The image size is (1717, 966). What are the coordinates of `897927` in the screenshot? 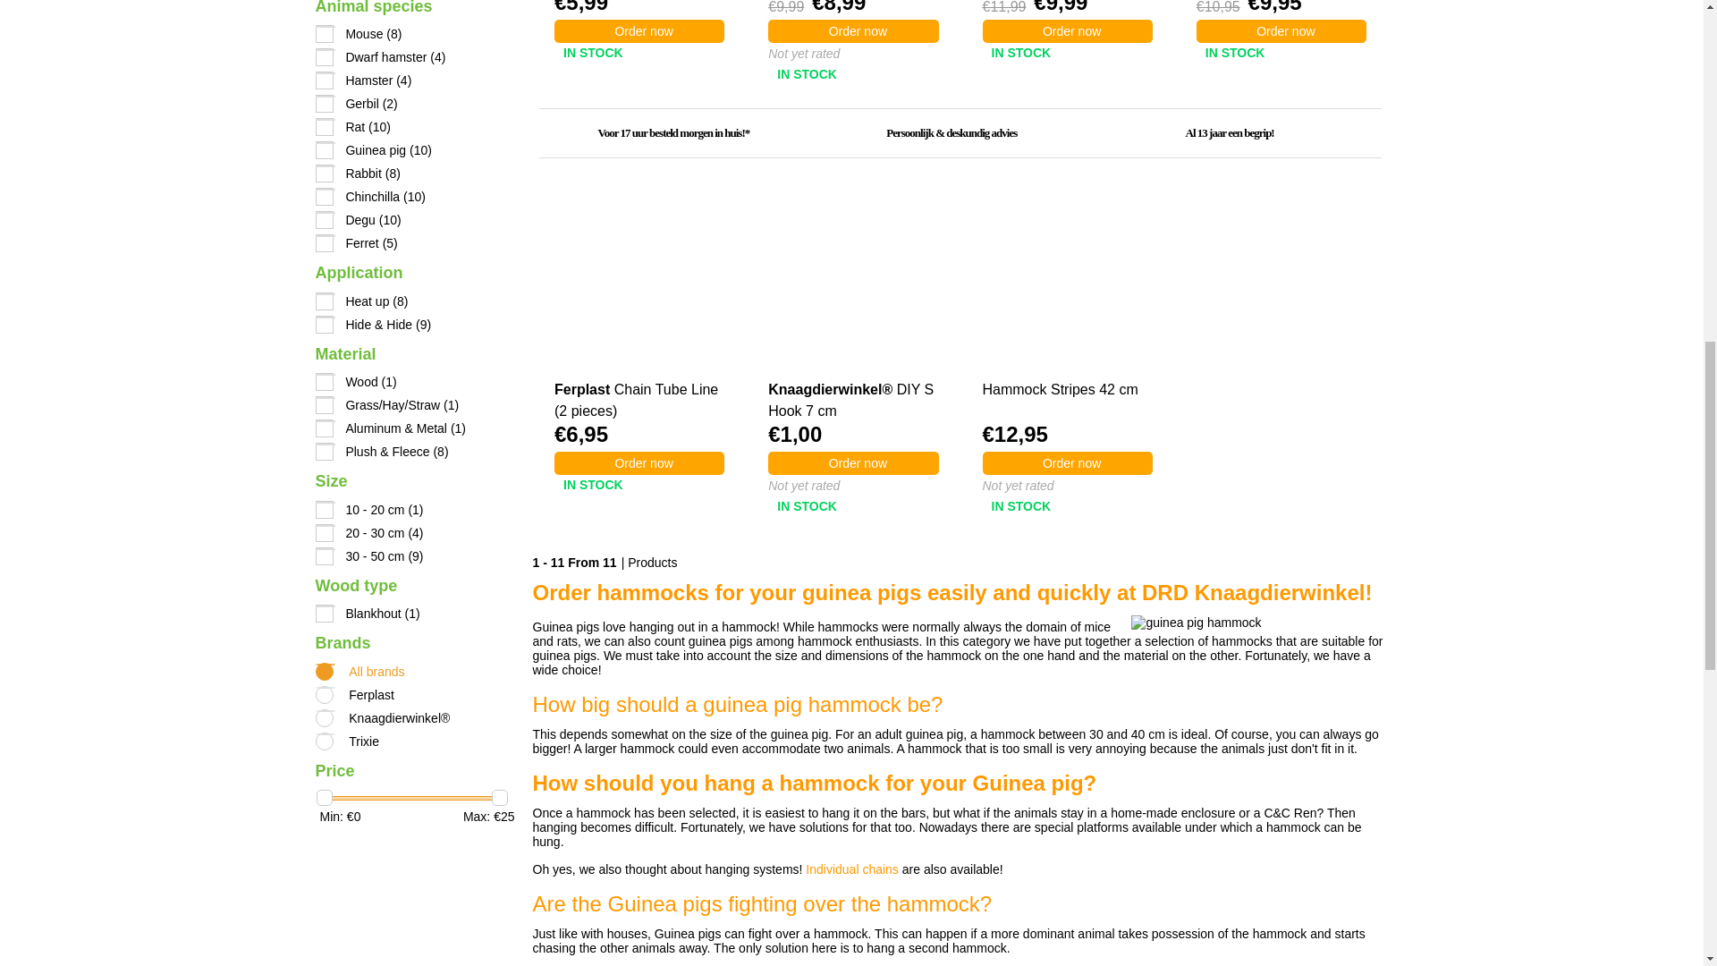 It's located at (324, 428).